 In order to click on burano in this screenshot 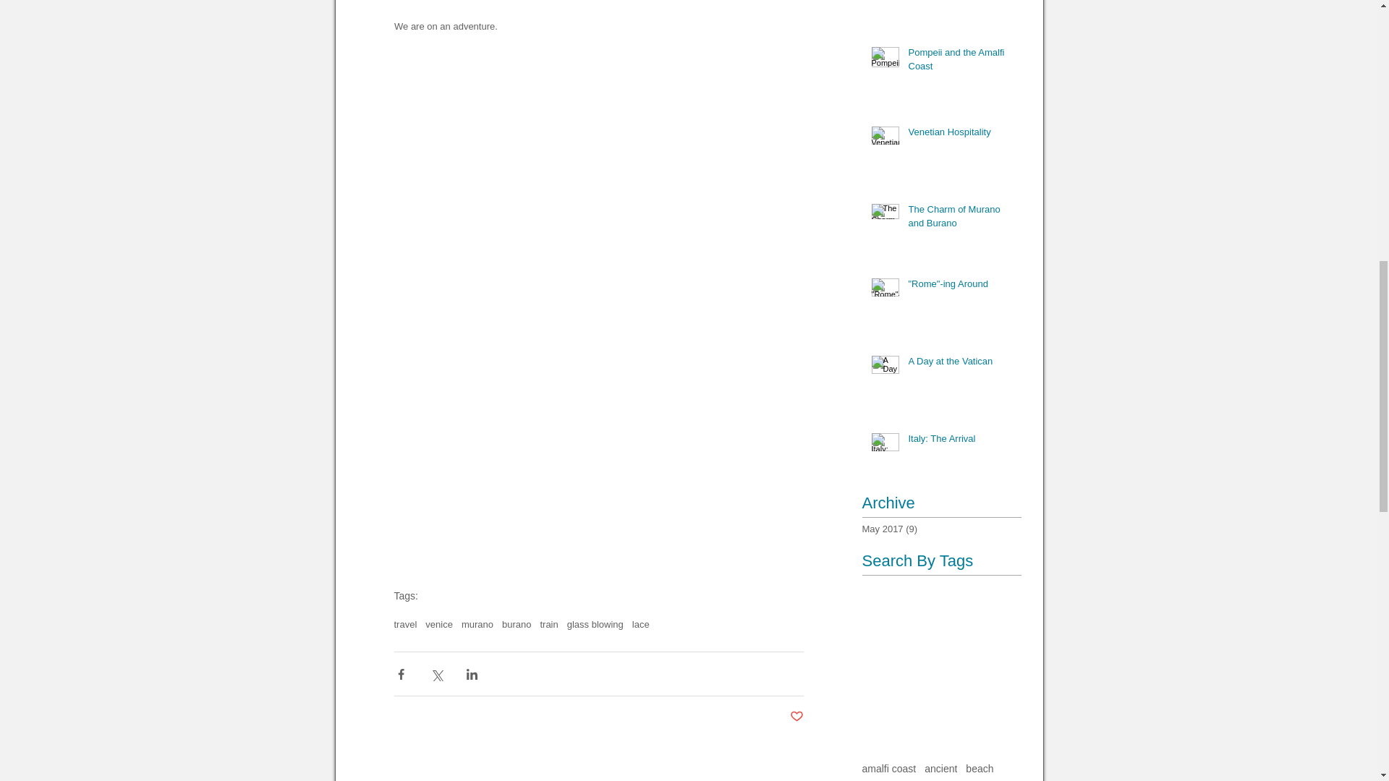, I will do `click(516, 624)`.